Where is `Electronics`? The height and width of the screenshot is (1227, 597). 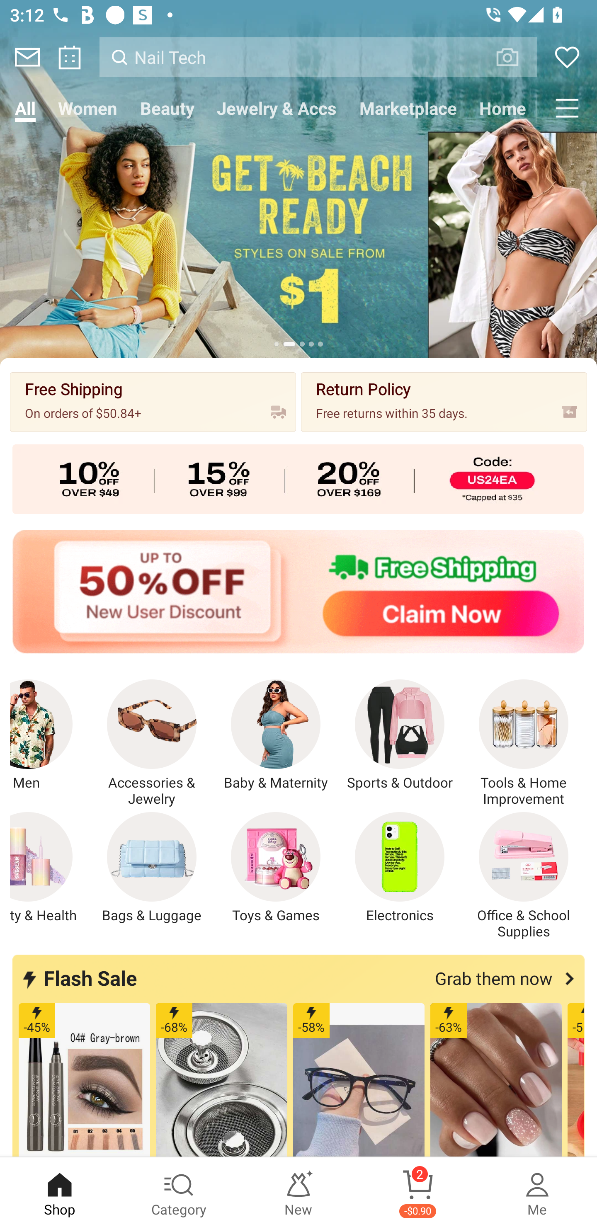 Electronics is located at coordinates (400, 868).